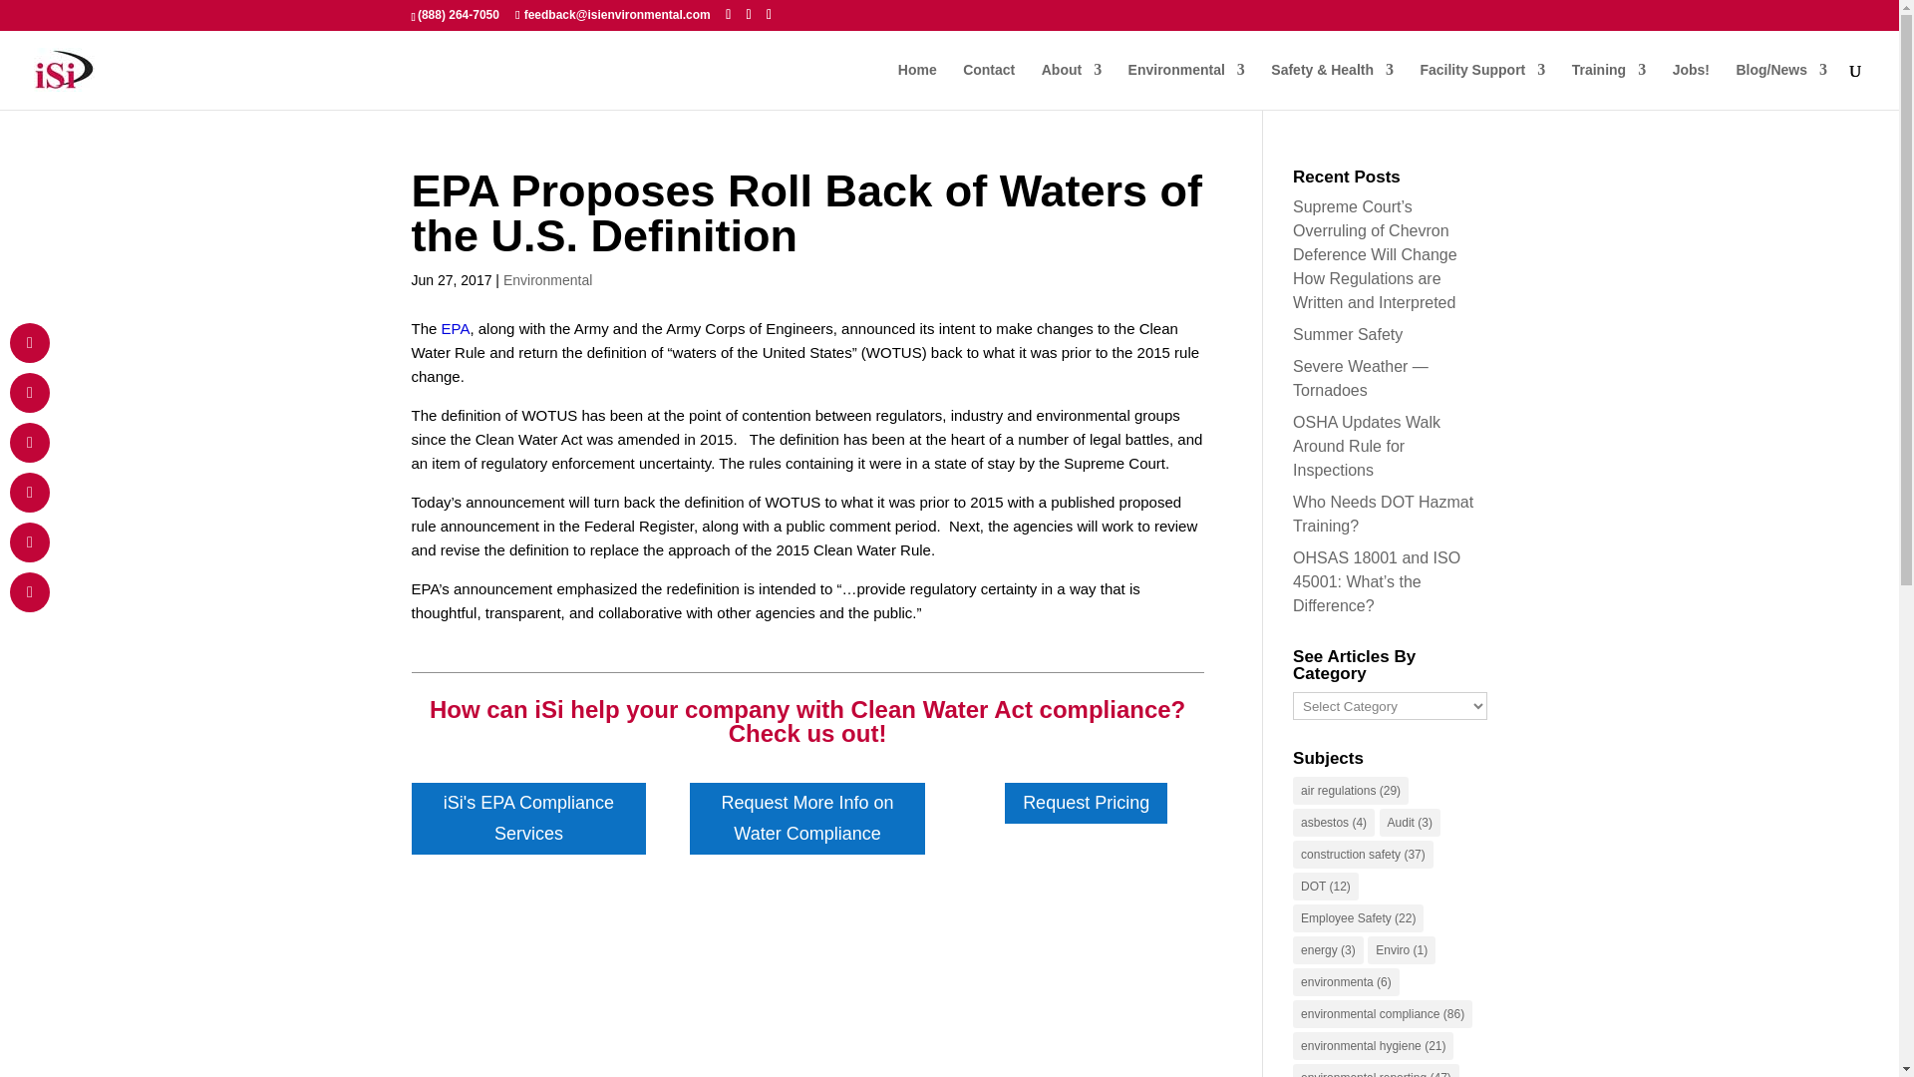 The width and height of the screenshot is (1914, 1077). I want to click on Contact, so click(988, 86).